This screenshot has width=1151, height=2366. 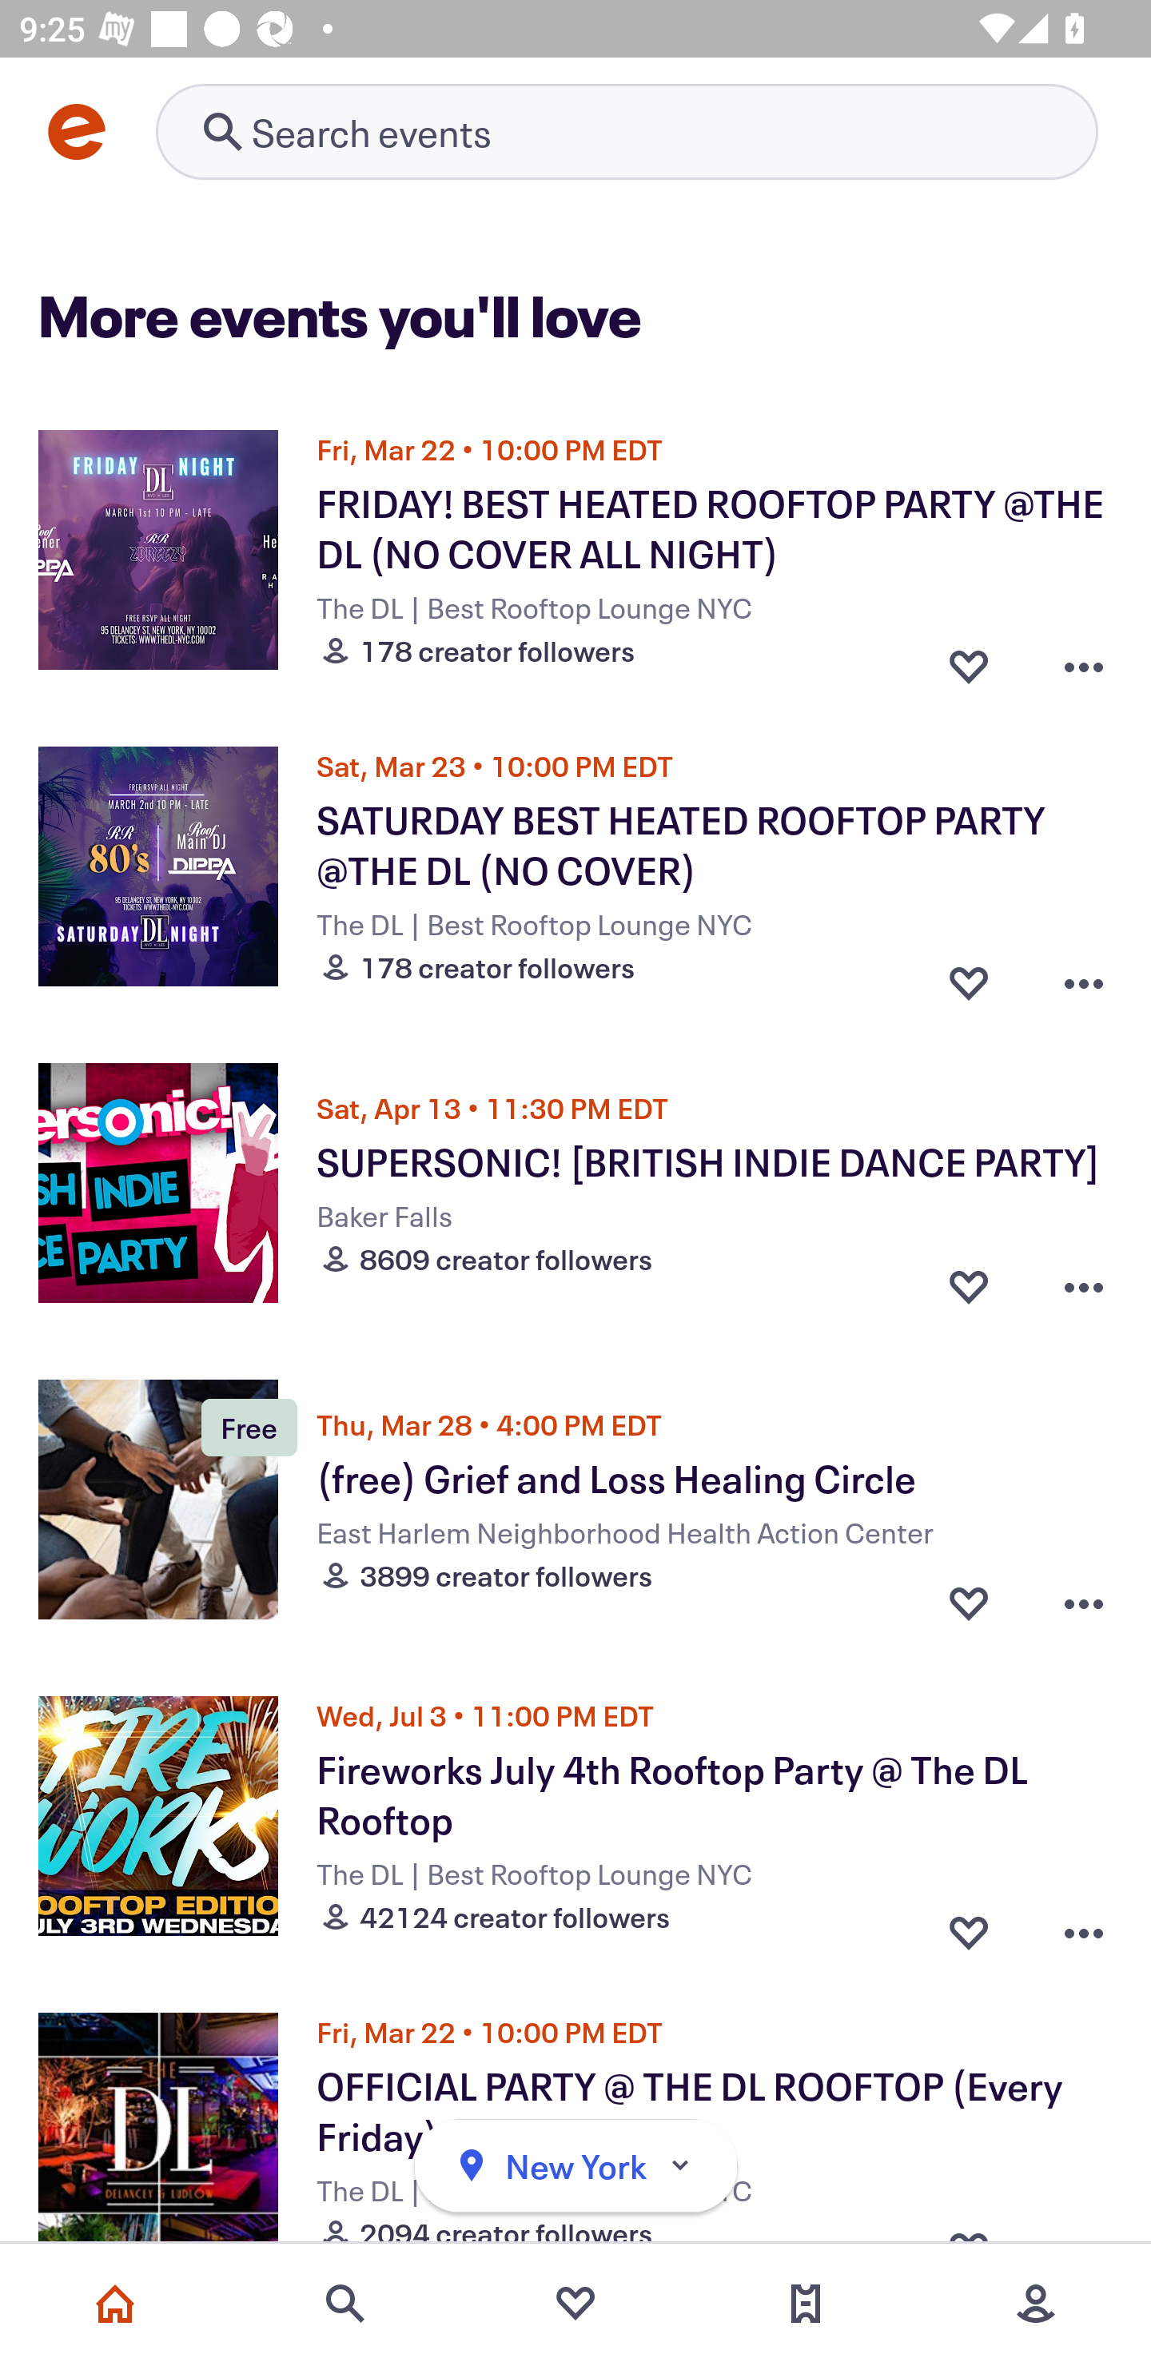 I want to click on Overflow menu button, so click(x=1084, y=1602).